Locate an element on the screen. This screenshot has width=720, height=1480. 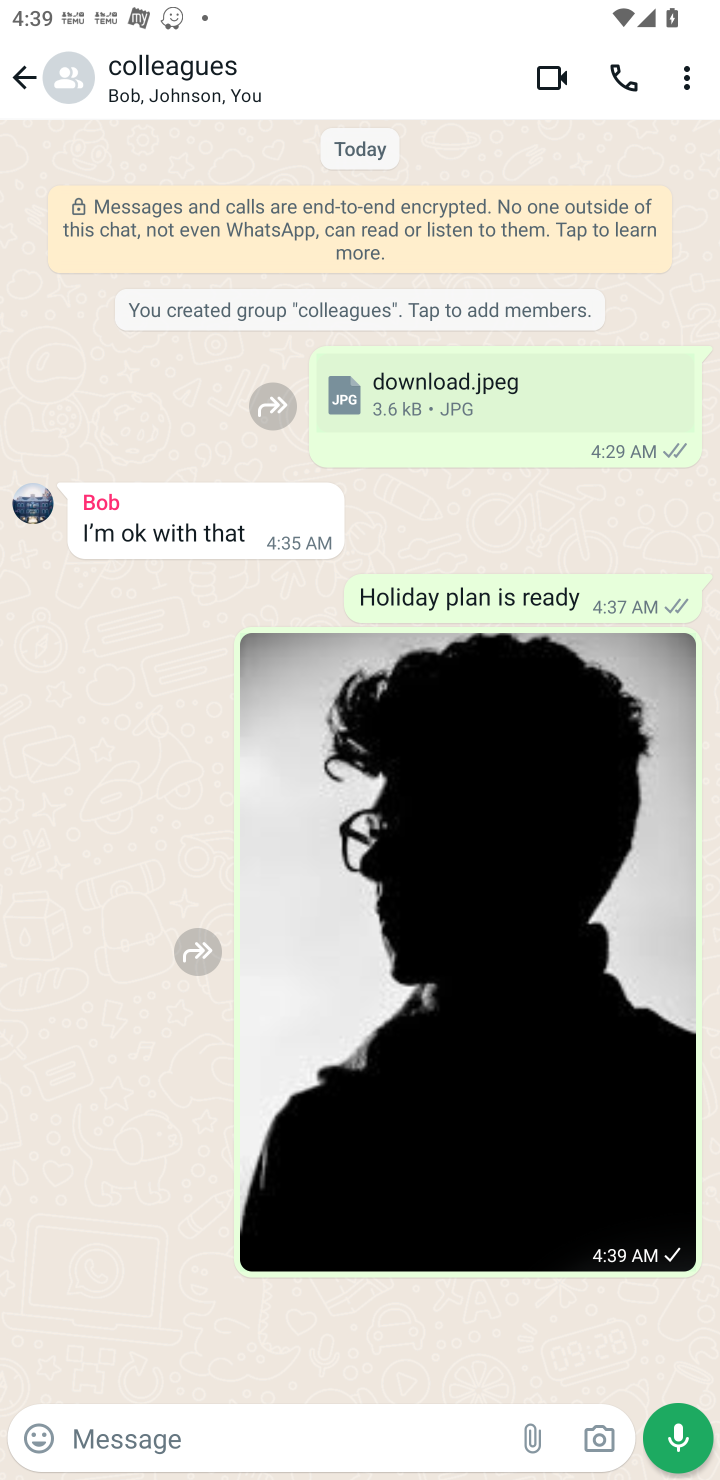
Navigate up is located at coordinates (51, 77).